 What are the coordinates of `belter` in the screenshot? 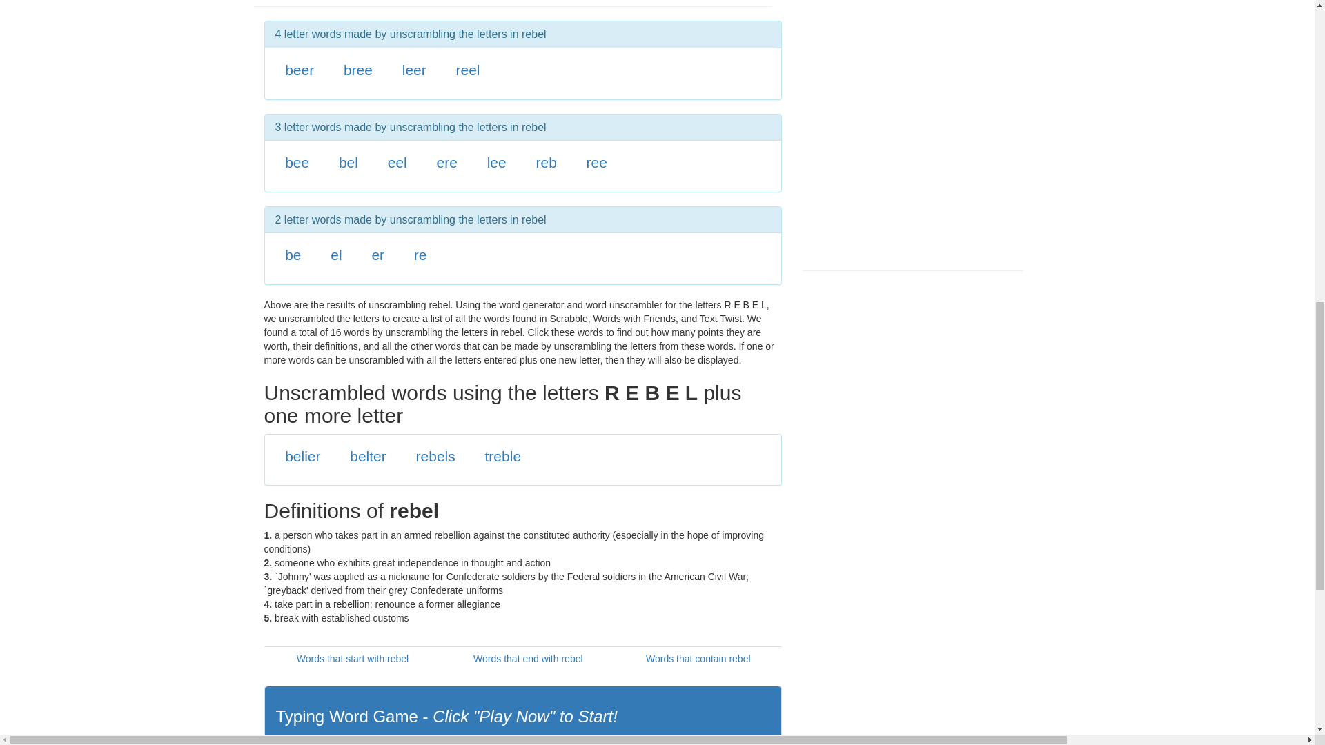 It's located at (368, 456).